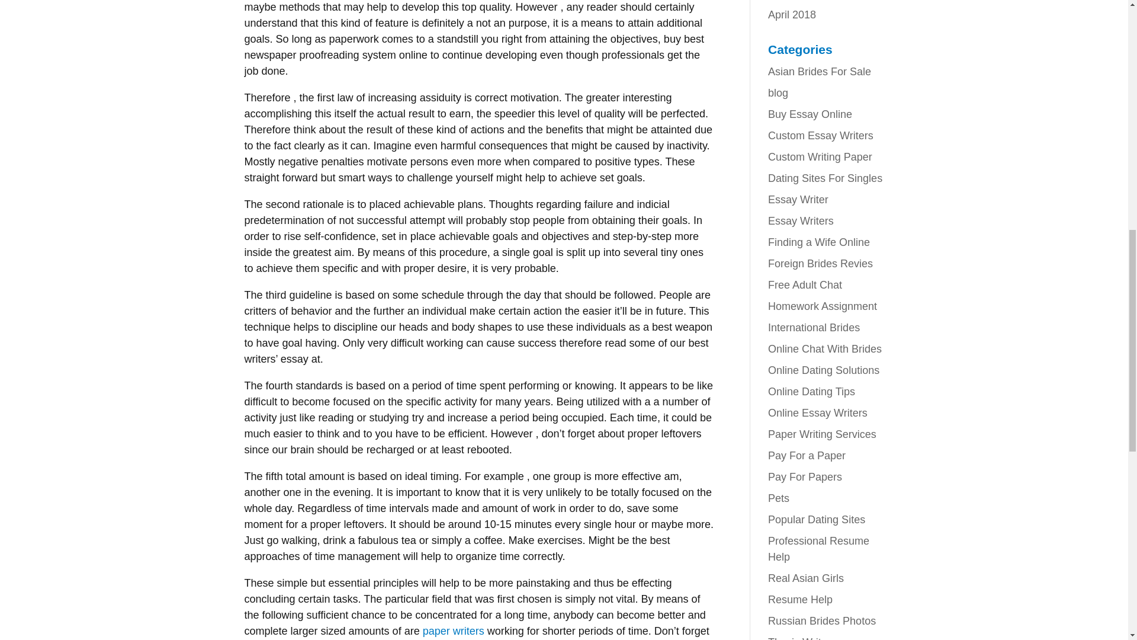 This screenshot has height=640, width=1137. Describe the element at coordinates (821, 135) in the screenshot. I see `Custom Essay Writers` at that location.